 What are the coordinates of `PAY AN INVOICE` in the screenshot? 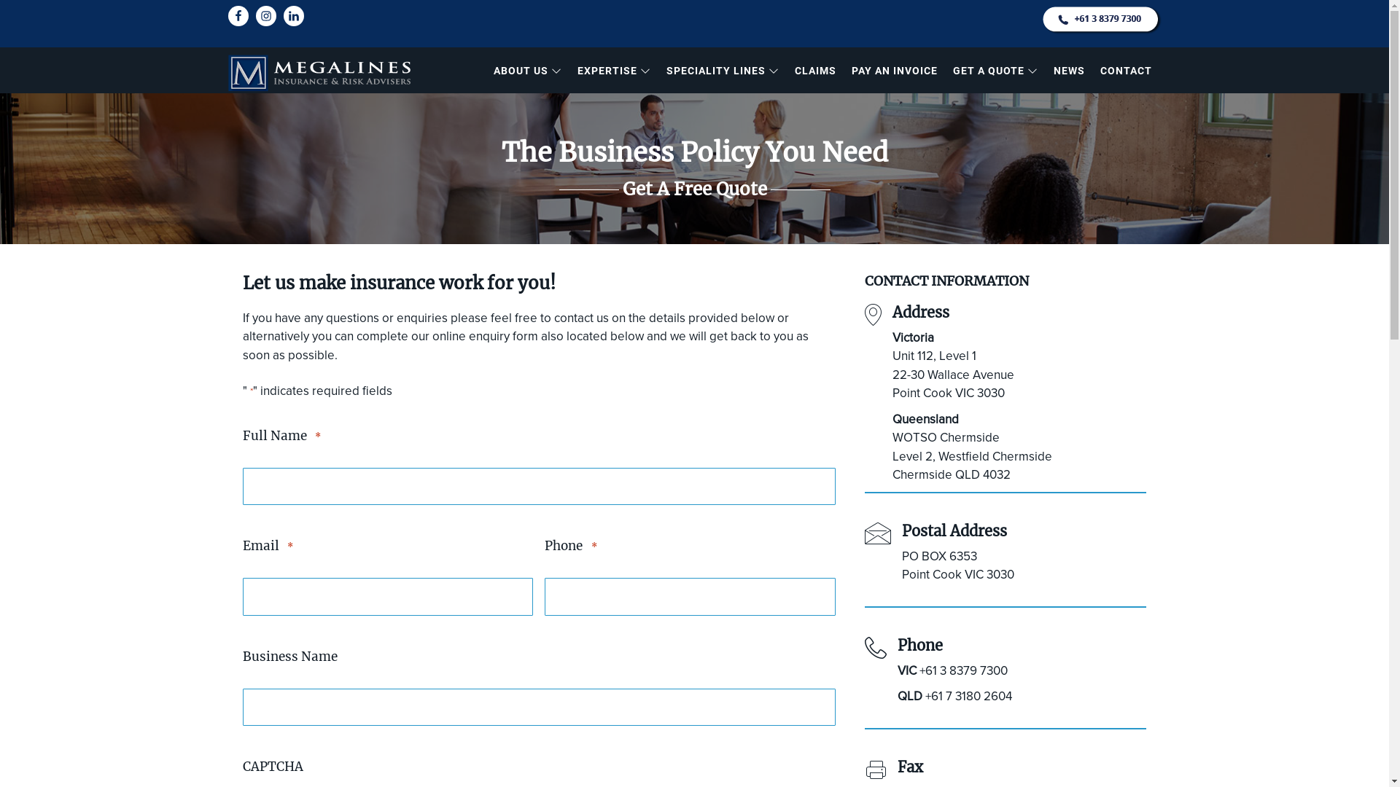 It's located at (895, 70).